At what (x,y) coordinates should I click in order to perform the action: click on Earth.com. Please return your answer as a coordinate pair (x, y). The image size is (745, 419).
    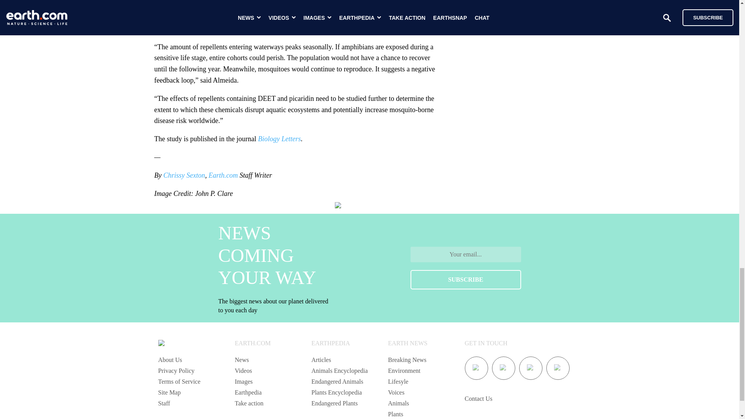
    Looking at the image, I should click on (223, 175).